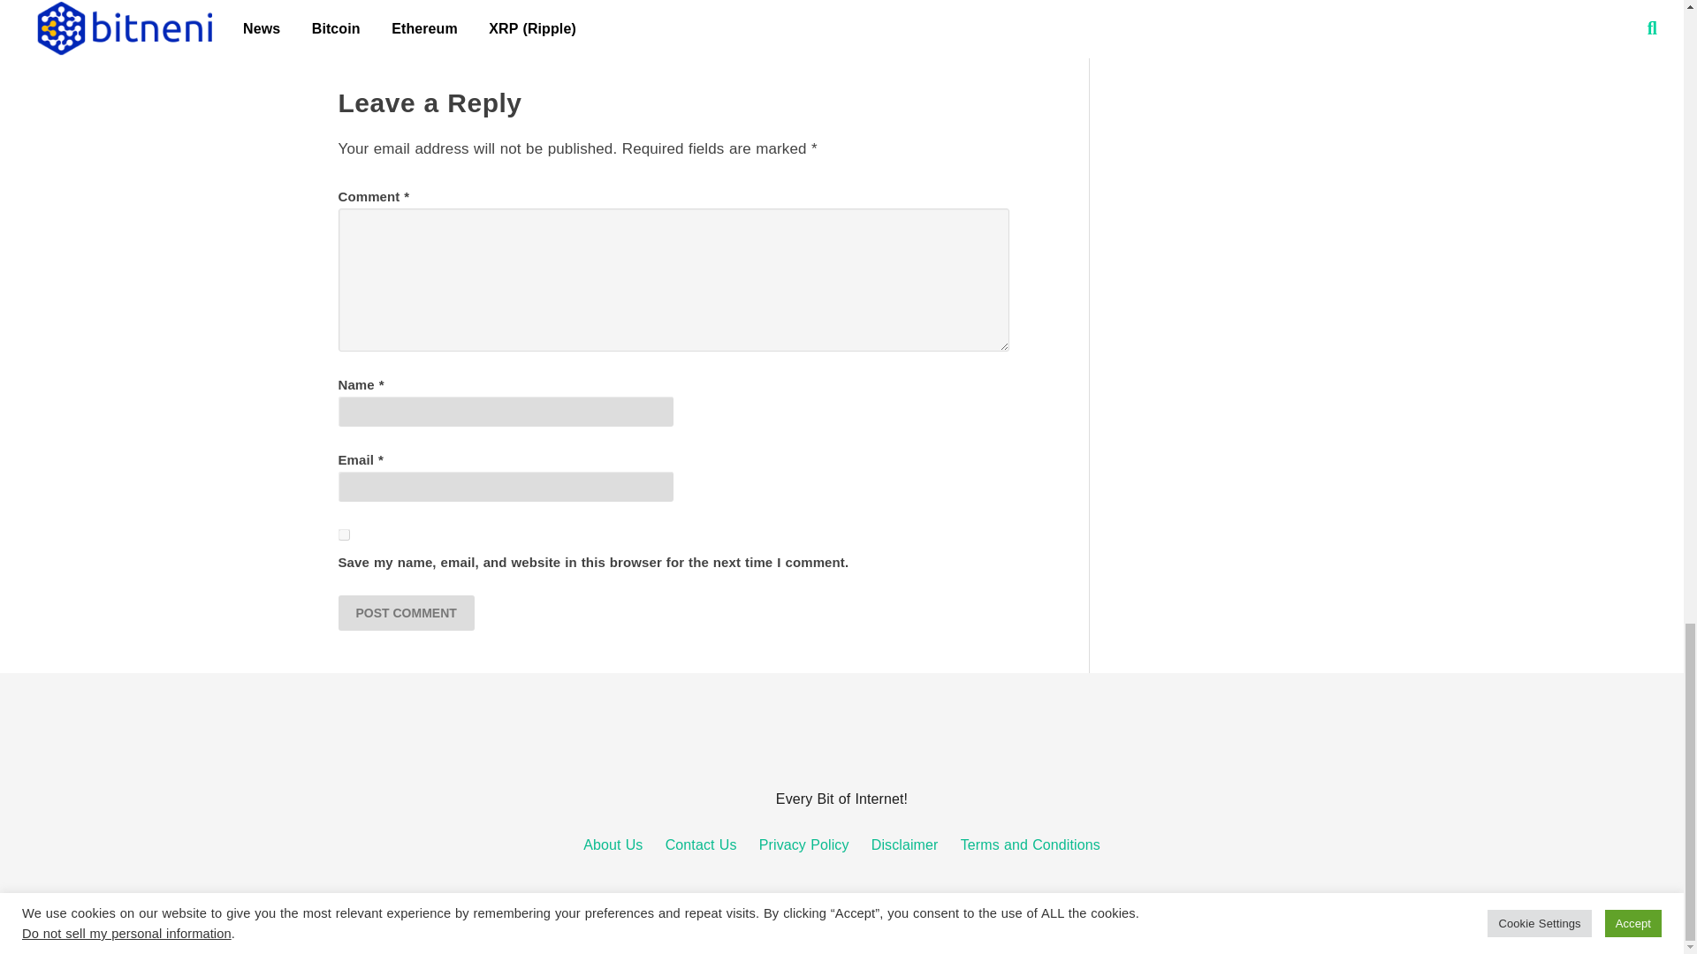 This screenshot has width=1697, height=954. Describe the element at coordinates (343, 535) in the screenshot. I see `yes` at that location.